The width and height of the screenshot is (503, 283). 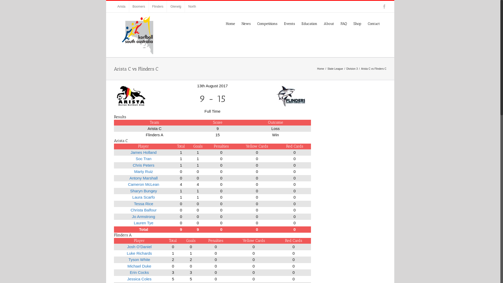 What do you see at coordinates (374, 24) in the screenshot?
I see `Contact` at bounding box center [374, 24].